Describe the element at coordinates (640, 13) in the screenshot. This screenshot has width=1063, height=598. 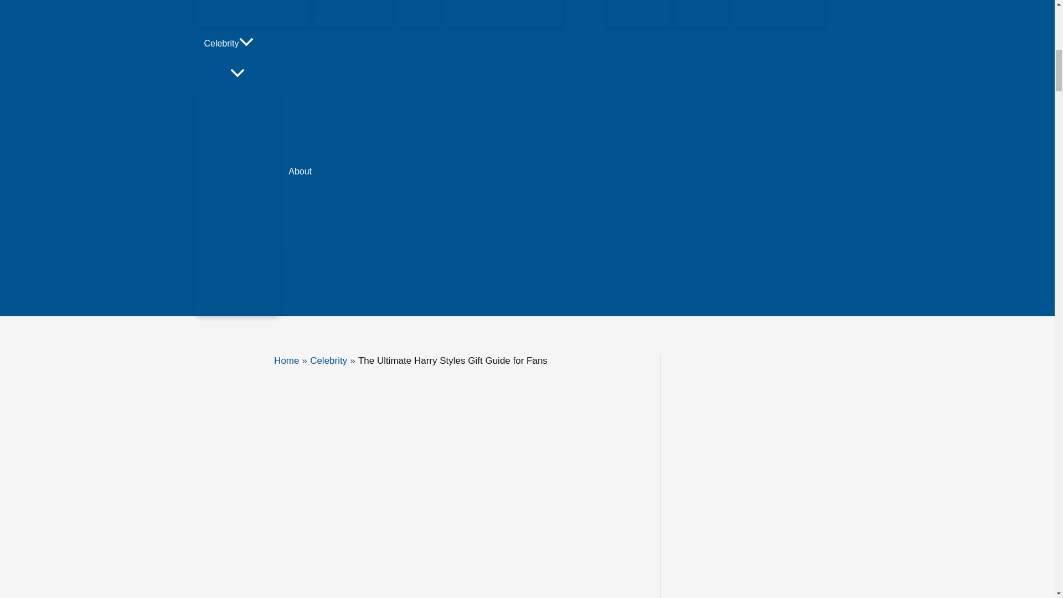
I see `Harry Potter` at that location.